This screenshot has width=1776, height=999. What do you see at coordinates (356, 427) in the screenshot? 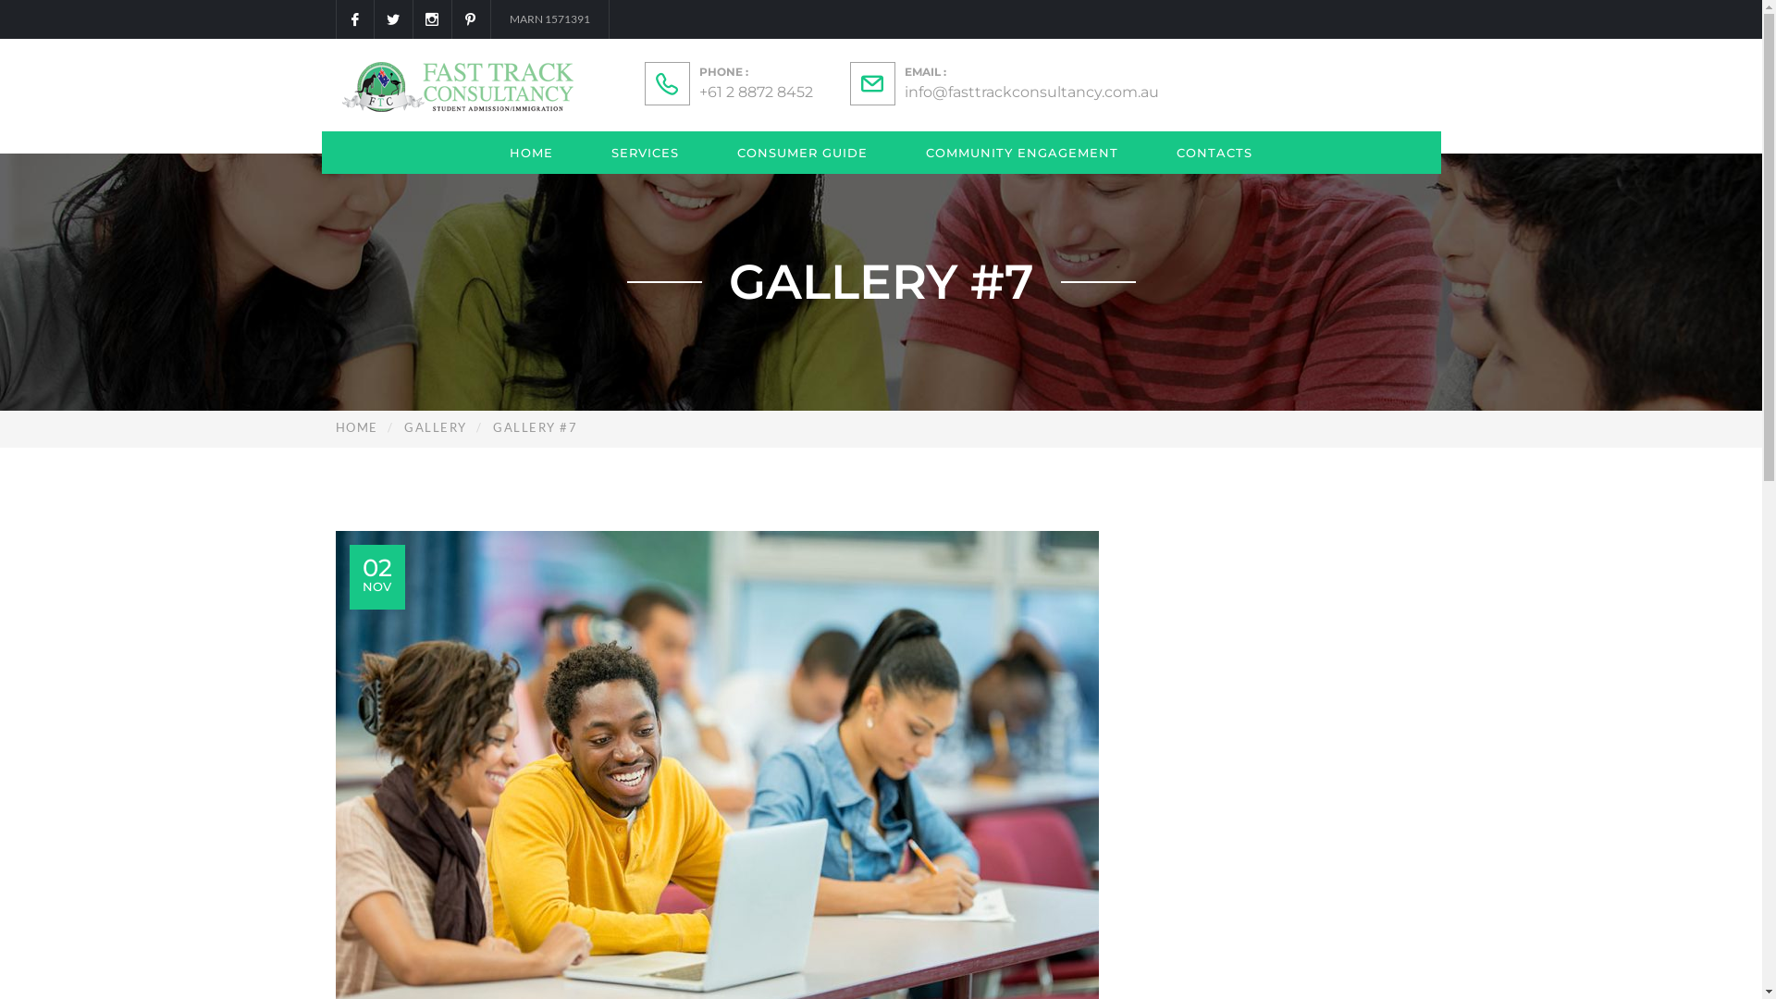
I see `HOME` at bounding box center [356, 427].